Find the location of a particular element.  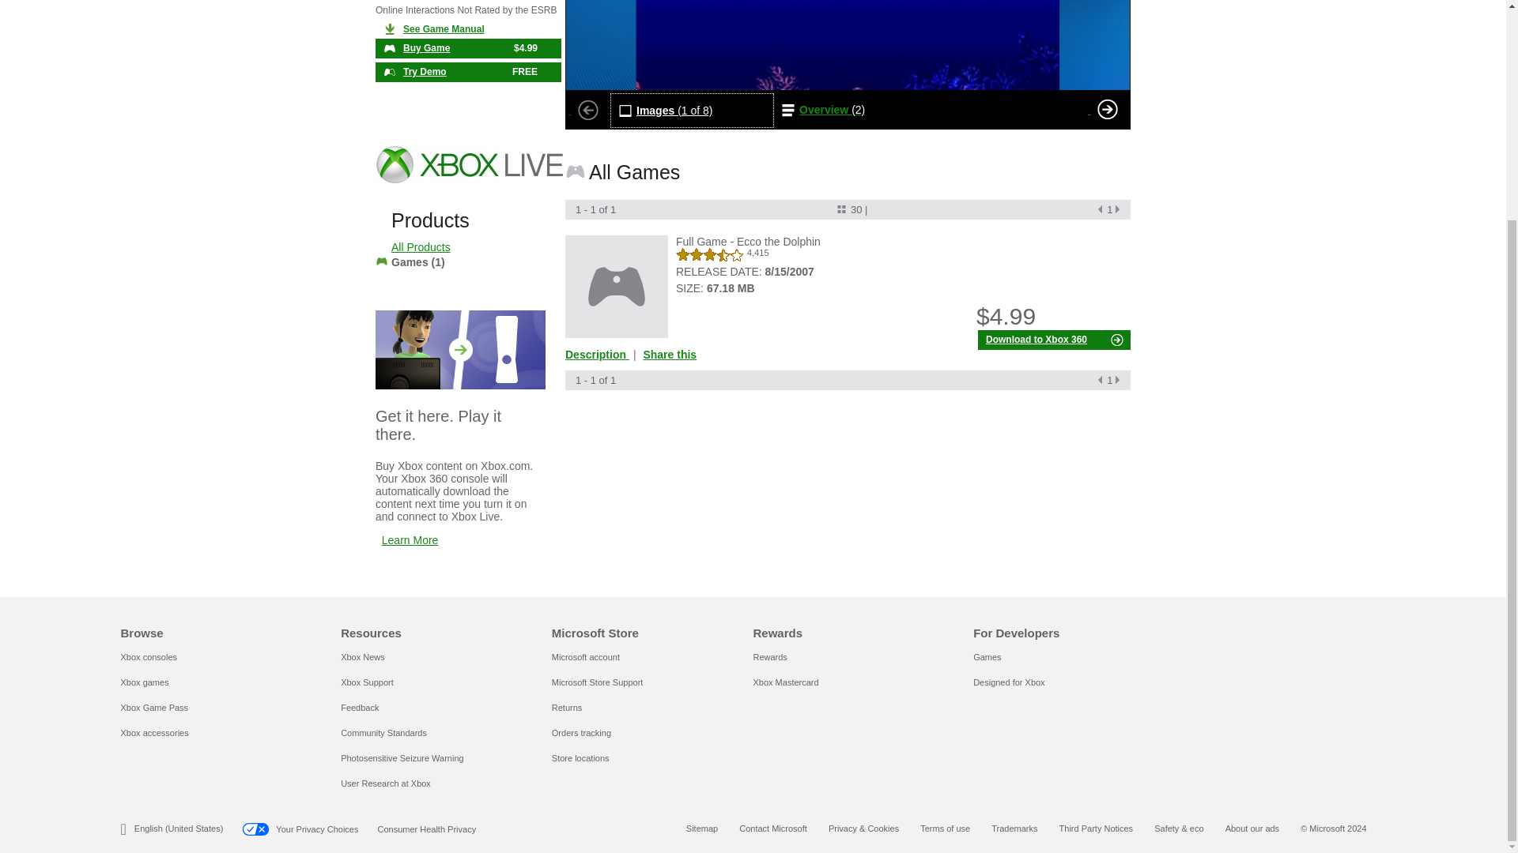

Next is located at coordinates (1108, 109).